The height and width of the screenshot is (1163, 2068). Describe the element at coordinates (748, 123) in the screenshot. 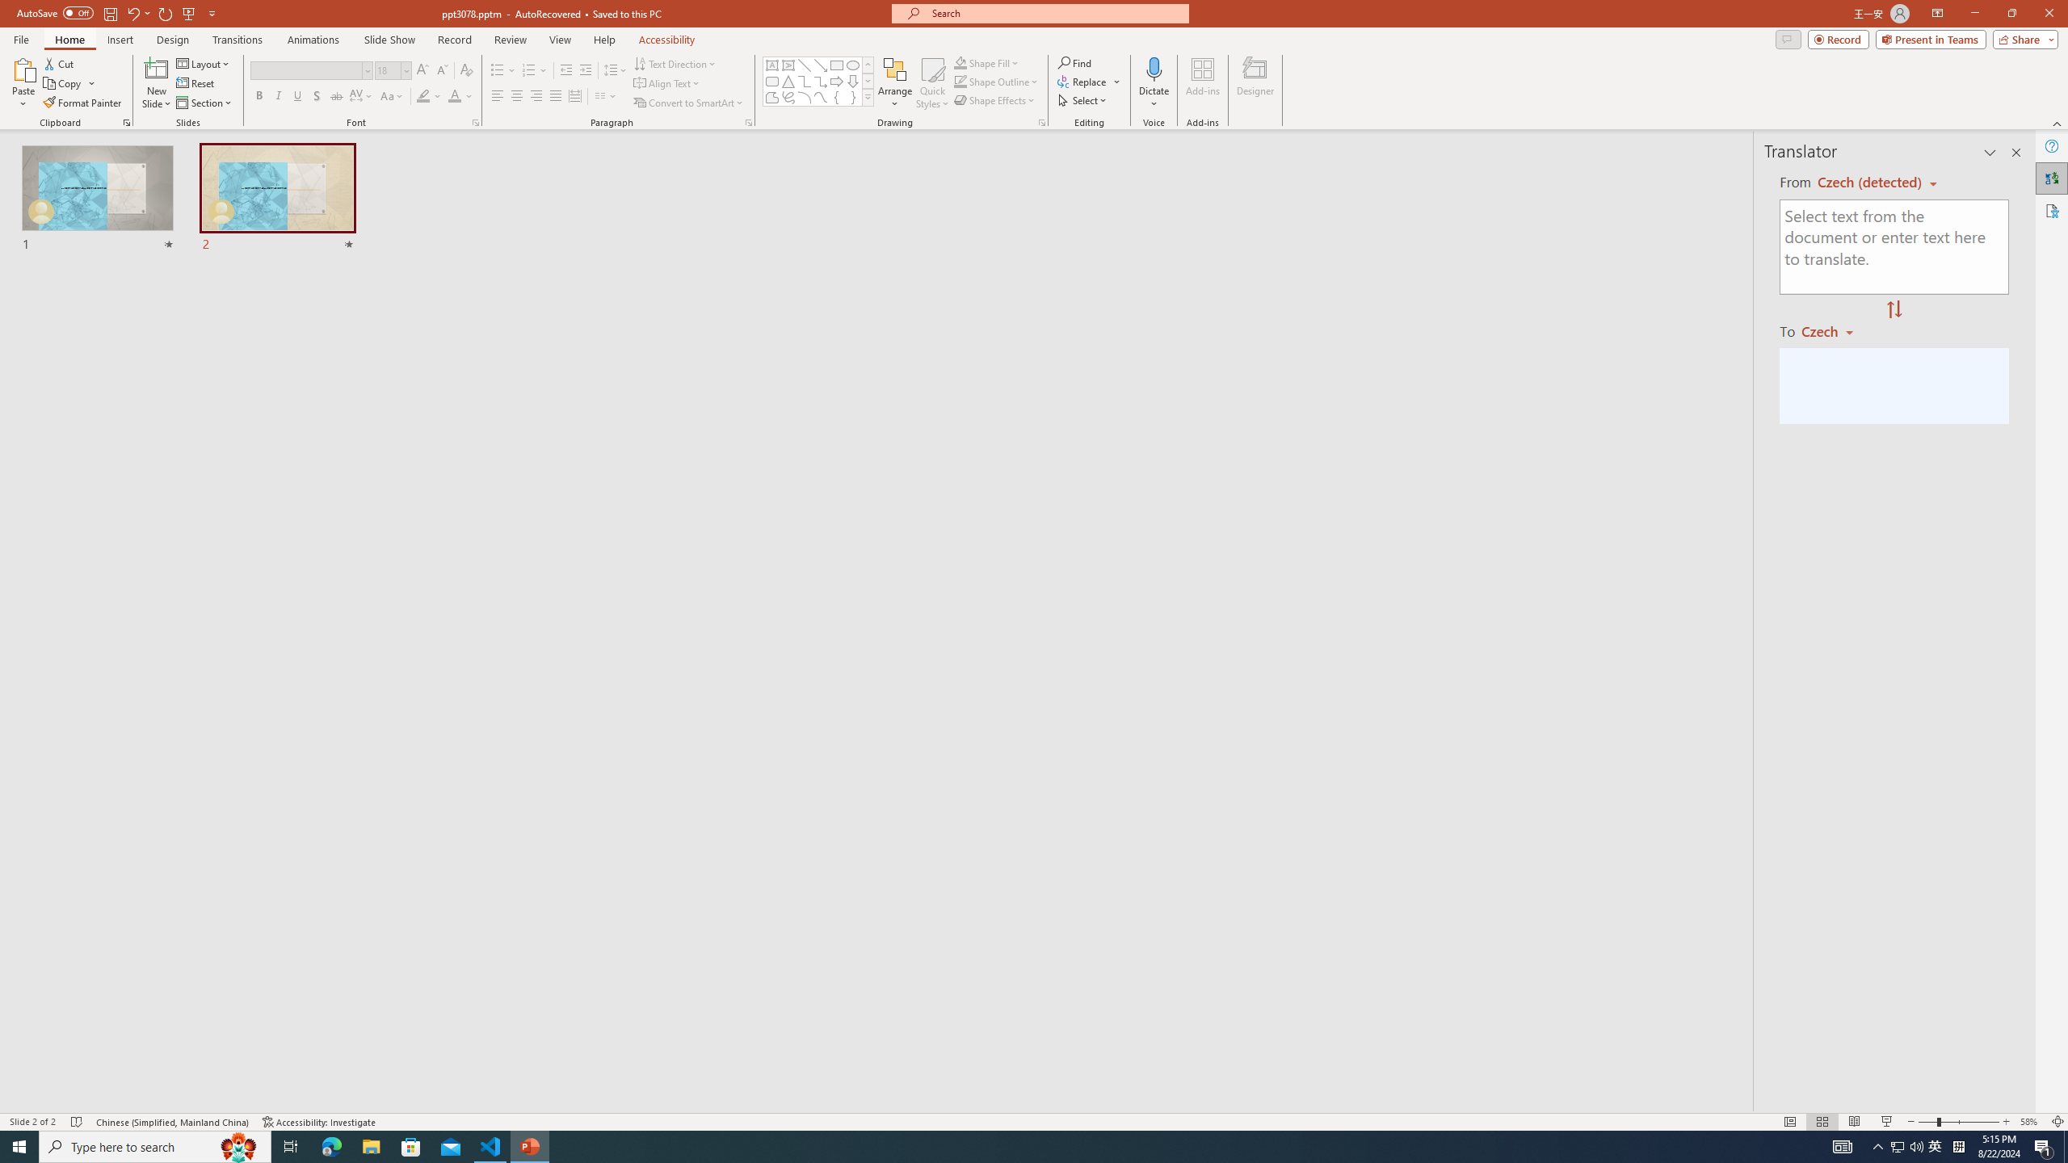

I see `Paragraph...` at that location.